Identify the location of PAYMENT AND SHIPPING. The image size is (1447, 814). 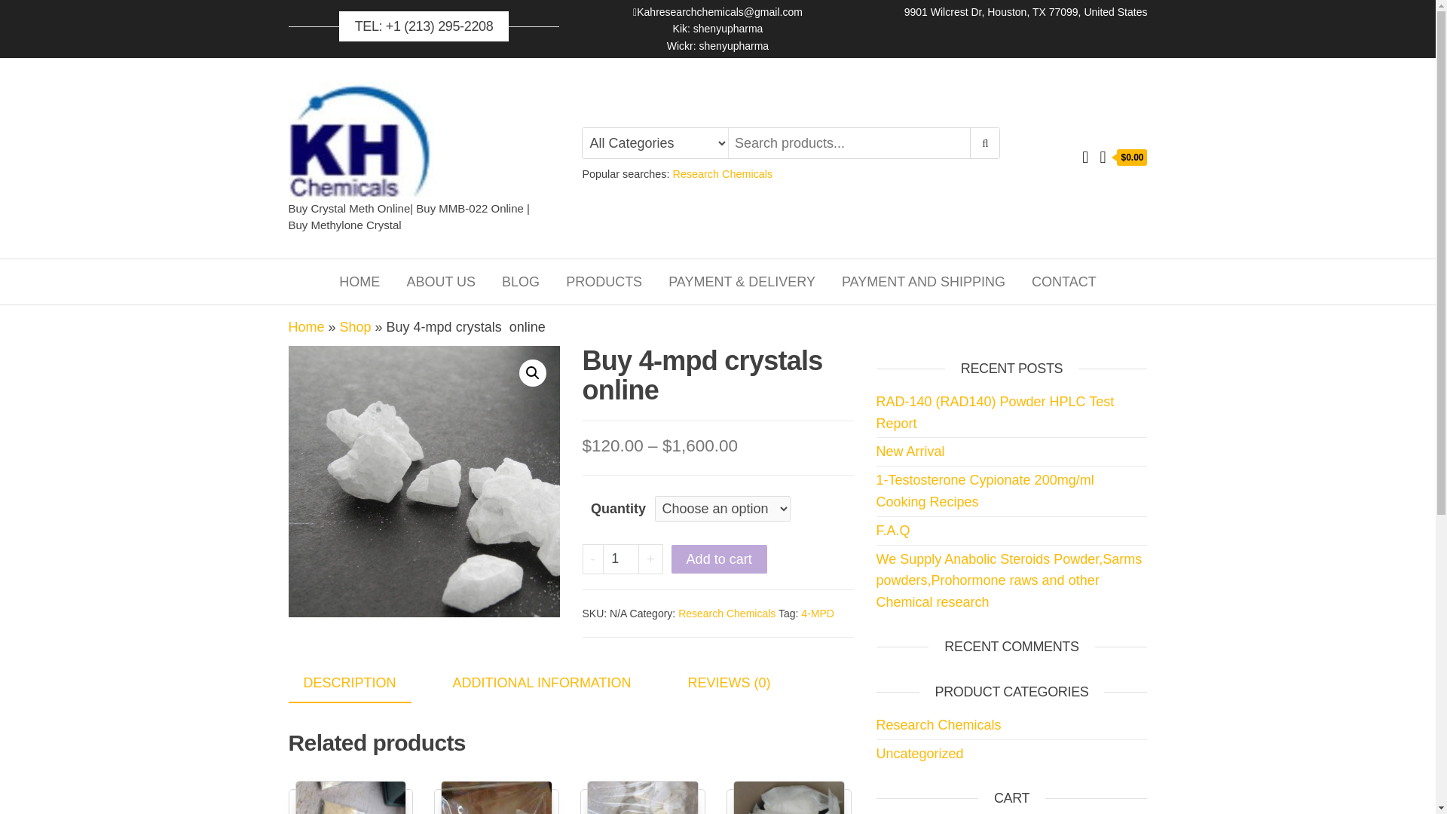
(924, 282).